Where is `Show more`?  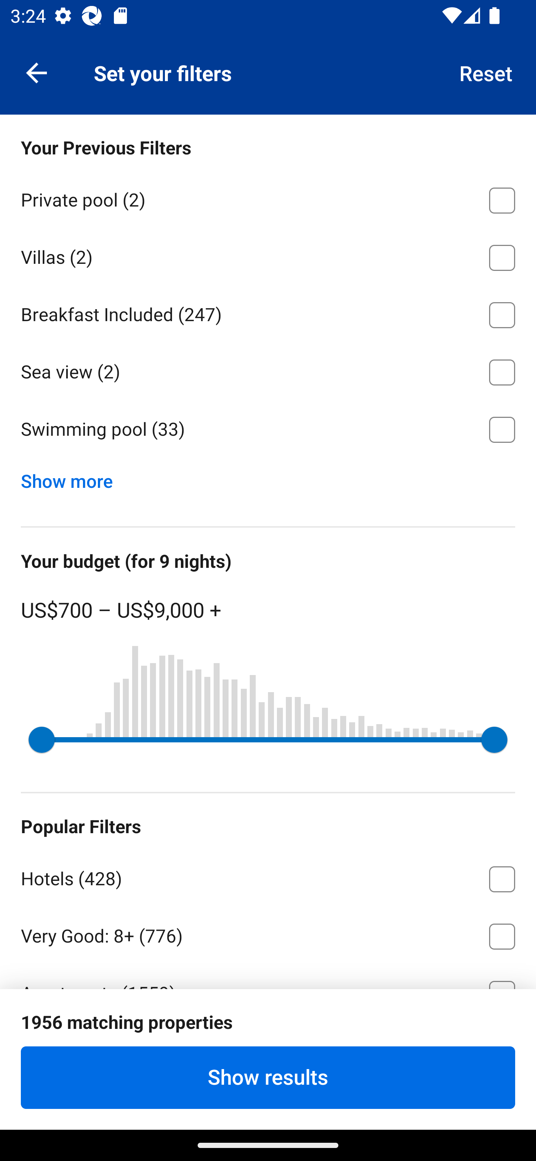
Show more is located at coordinates (72, 478).